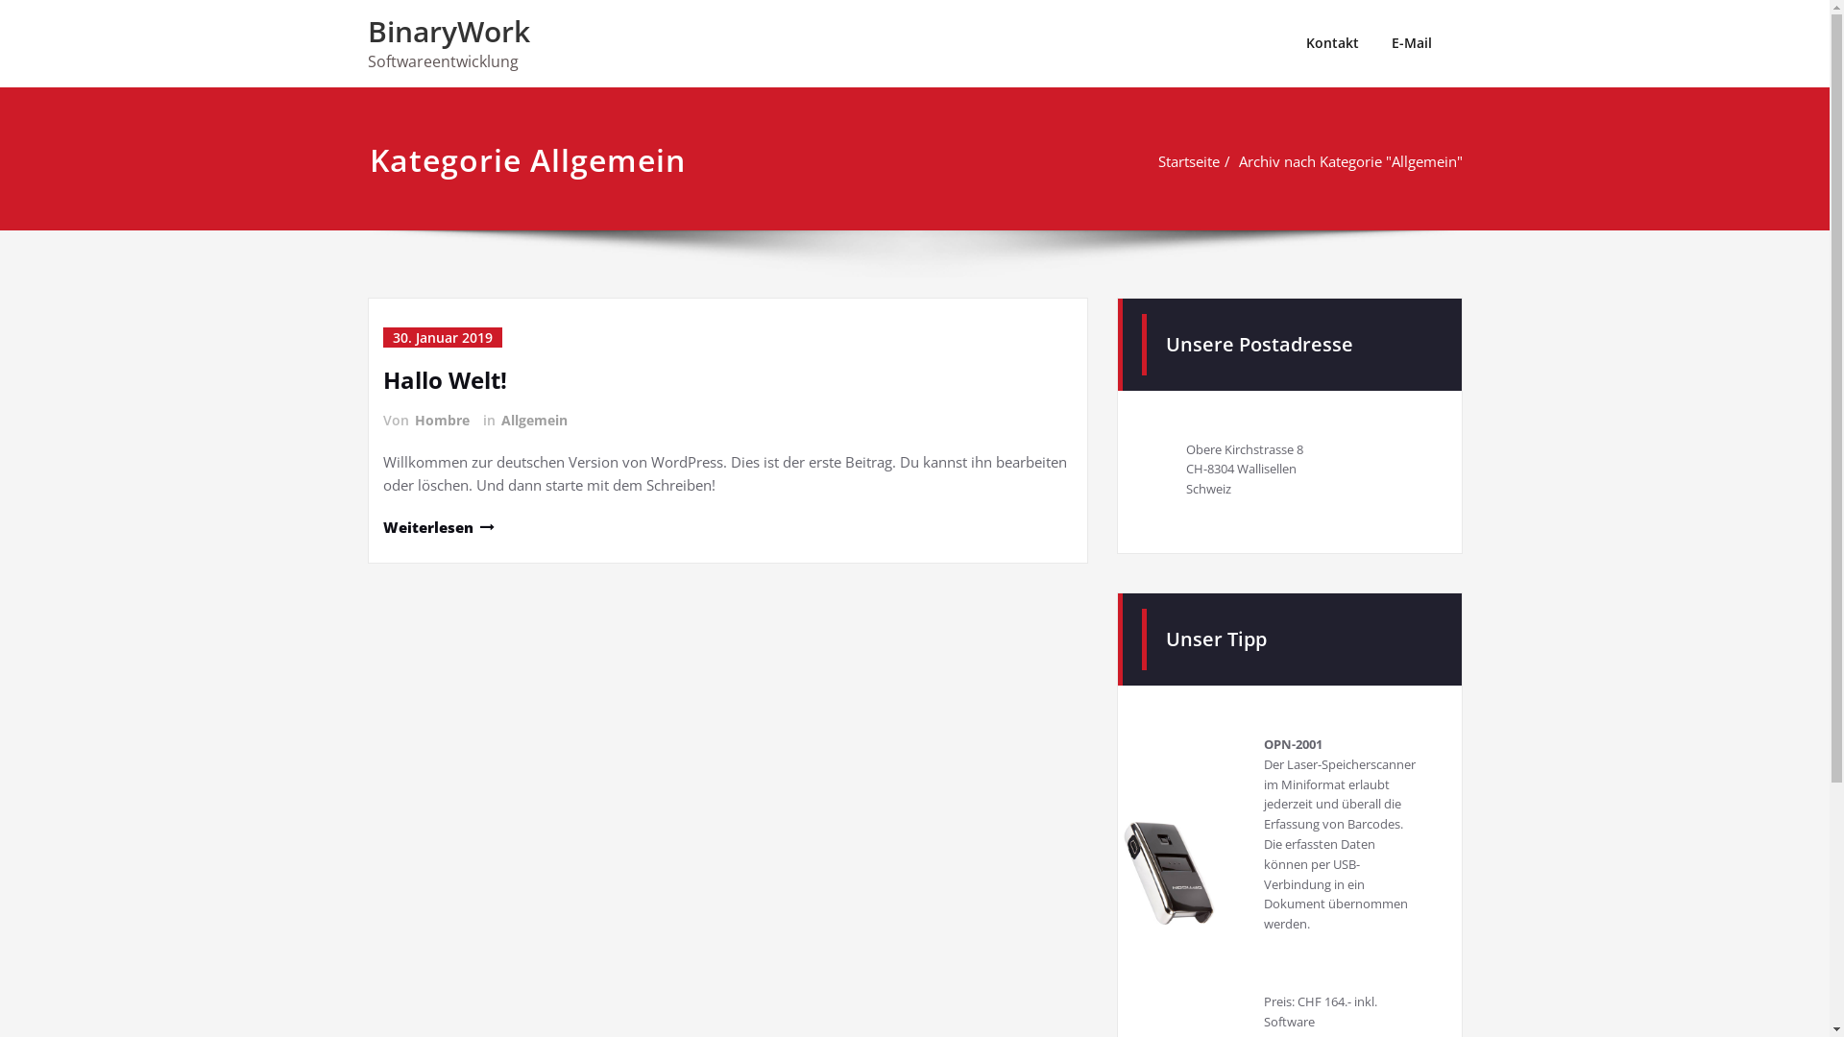 The width and height of the screenshot is (1844, 1037). Describe the element at coordinates (442, 421) in the screenshot. I see `Hombre` at that location.